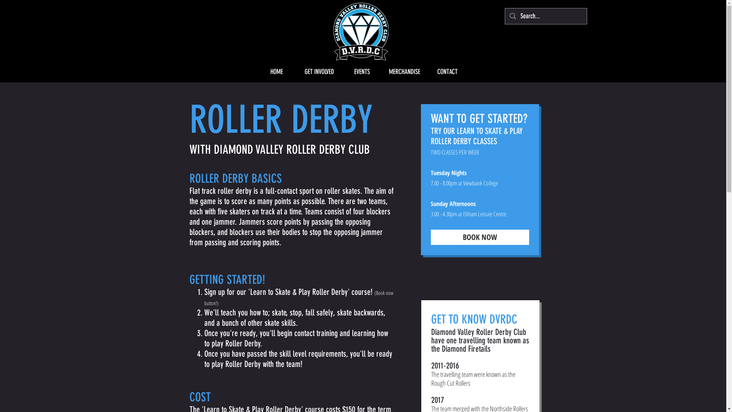 The width and height of the screenshot is (732, 412). I want to click on EVENTS, so click(362, 72).